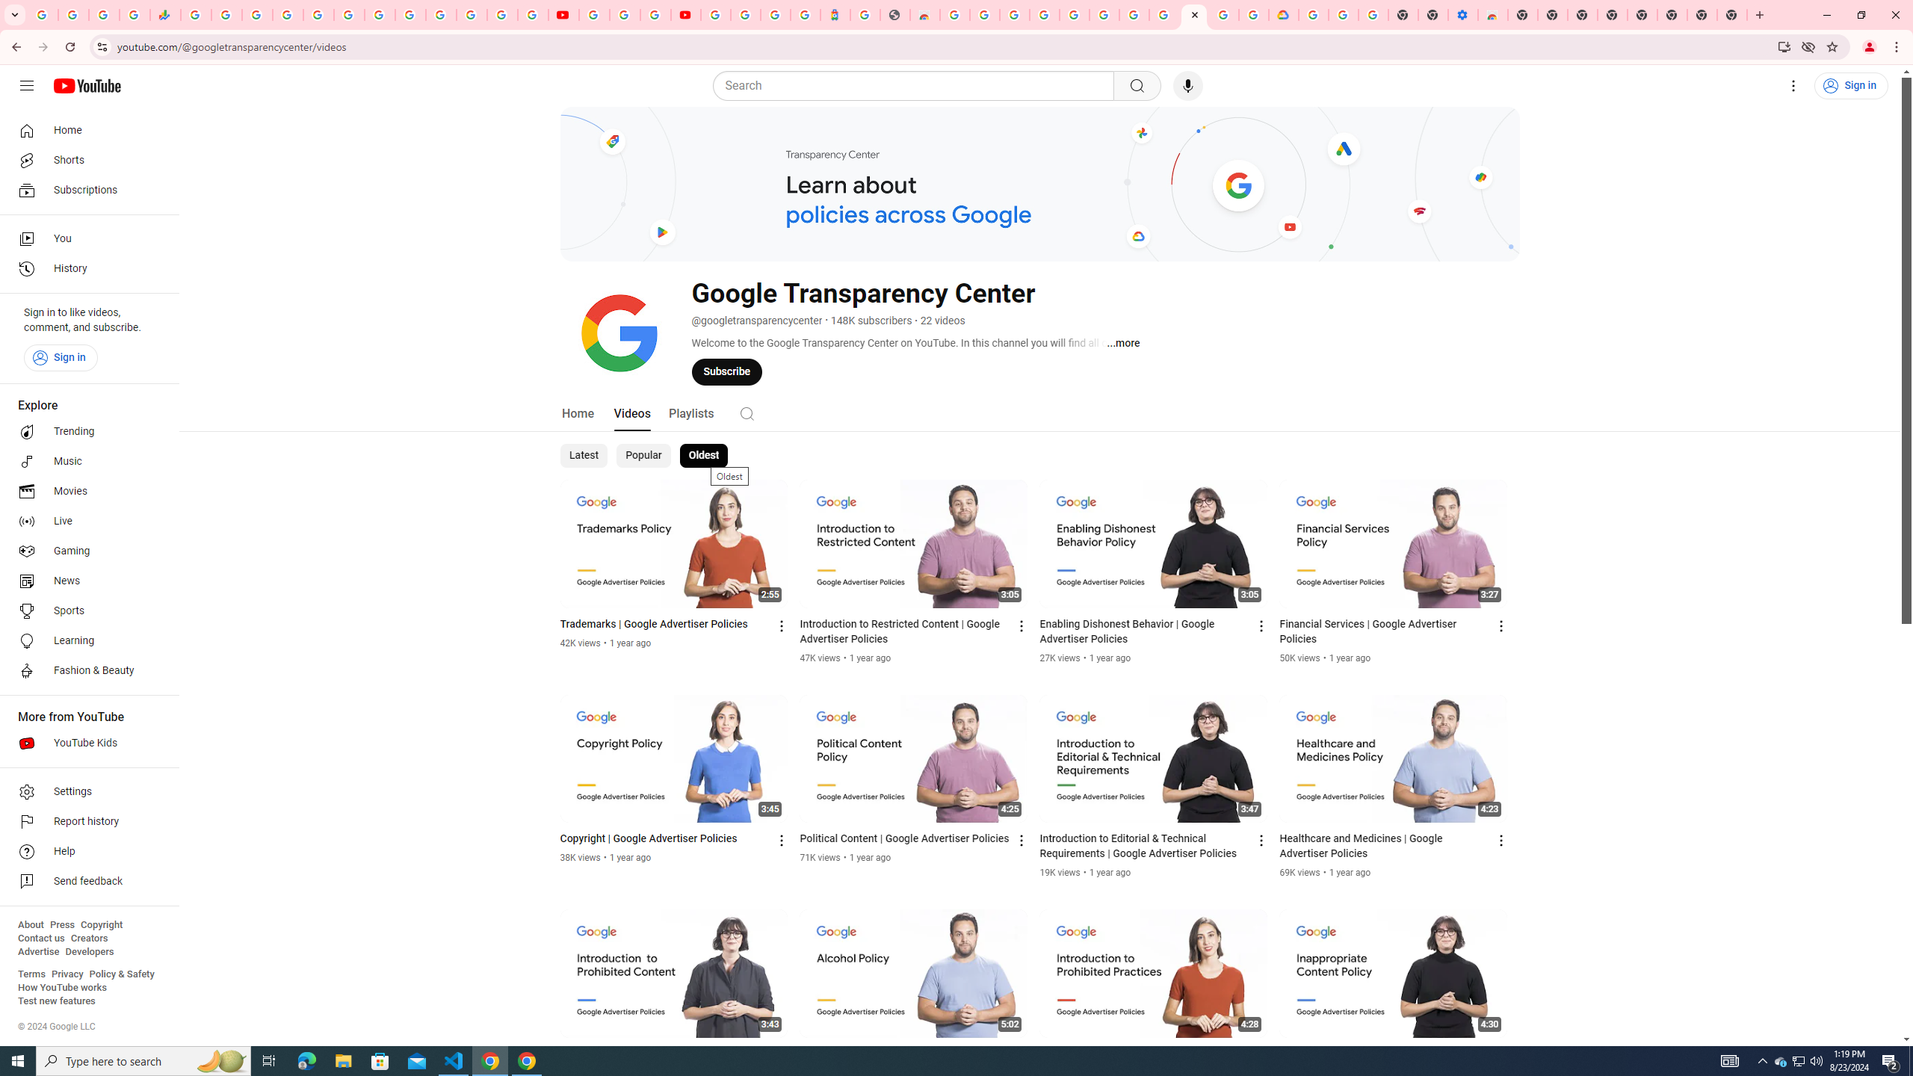  What do you see at coordinates (85, 852) in the screenshot?
I see `Help` at bounding box center [85, 852].